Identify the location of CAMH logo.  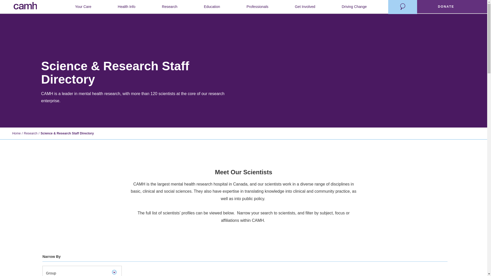
(25, 7).